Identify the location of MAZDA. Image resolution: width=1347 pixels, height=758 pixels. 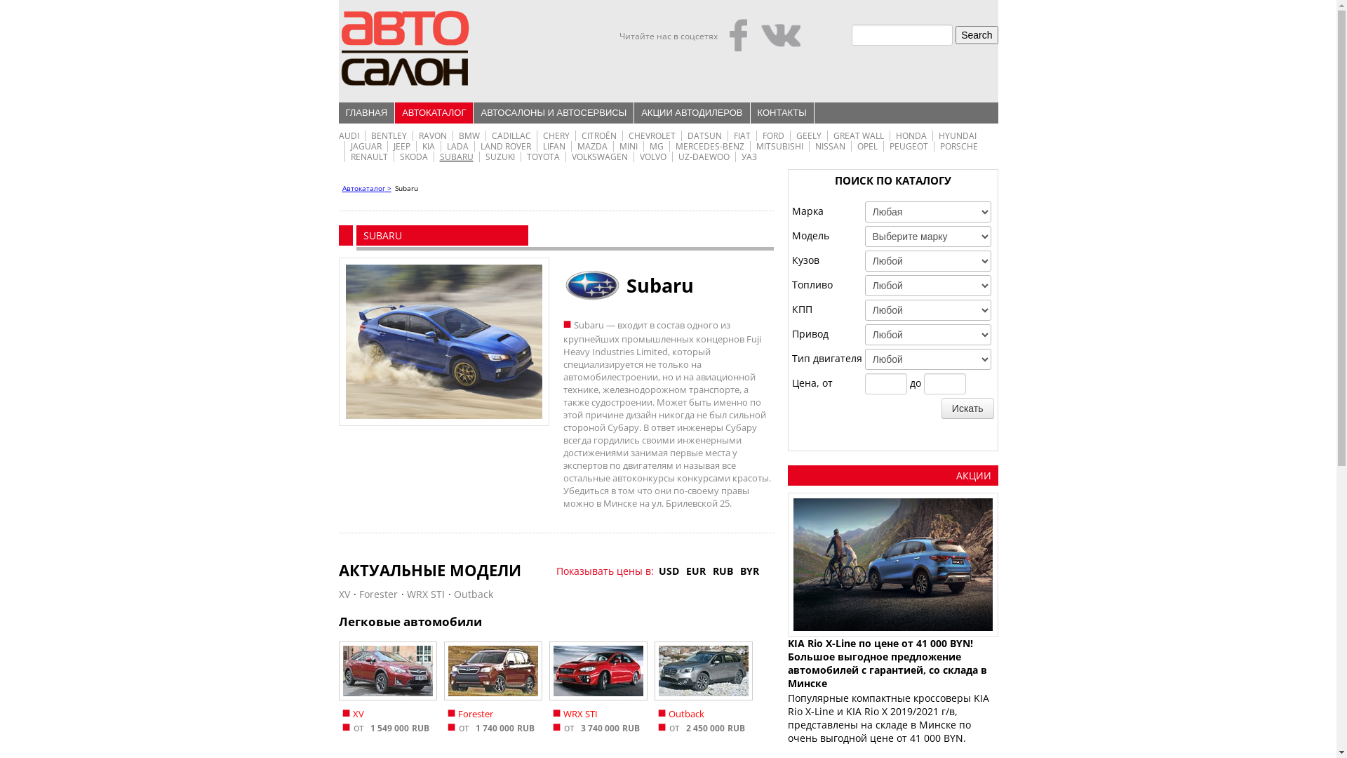
(592, 146).